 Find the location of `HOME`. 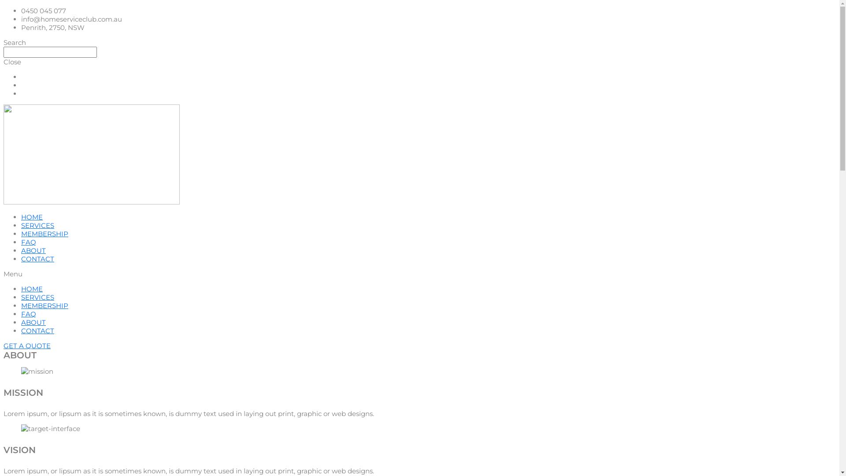

HOME is located at coordinates (32, 289).